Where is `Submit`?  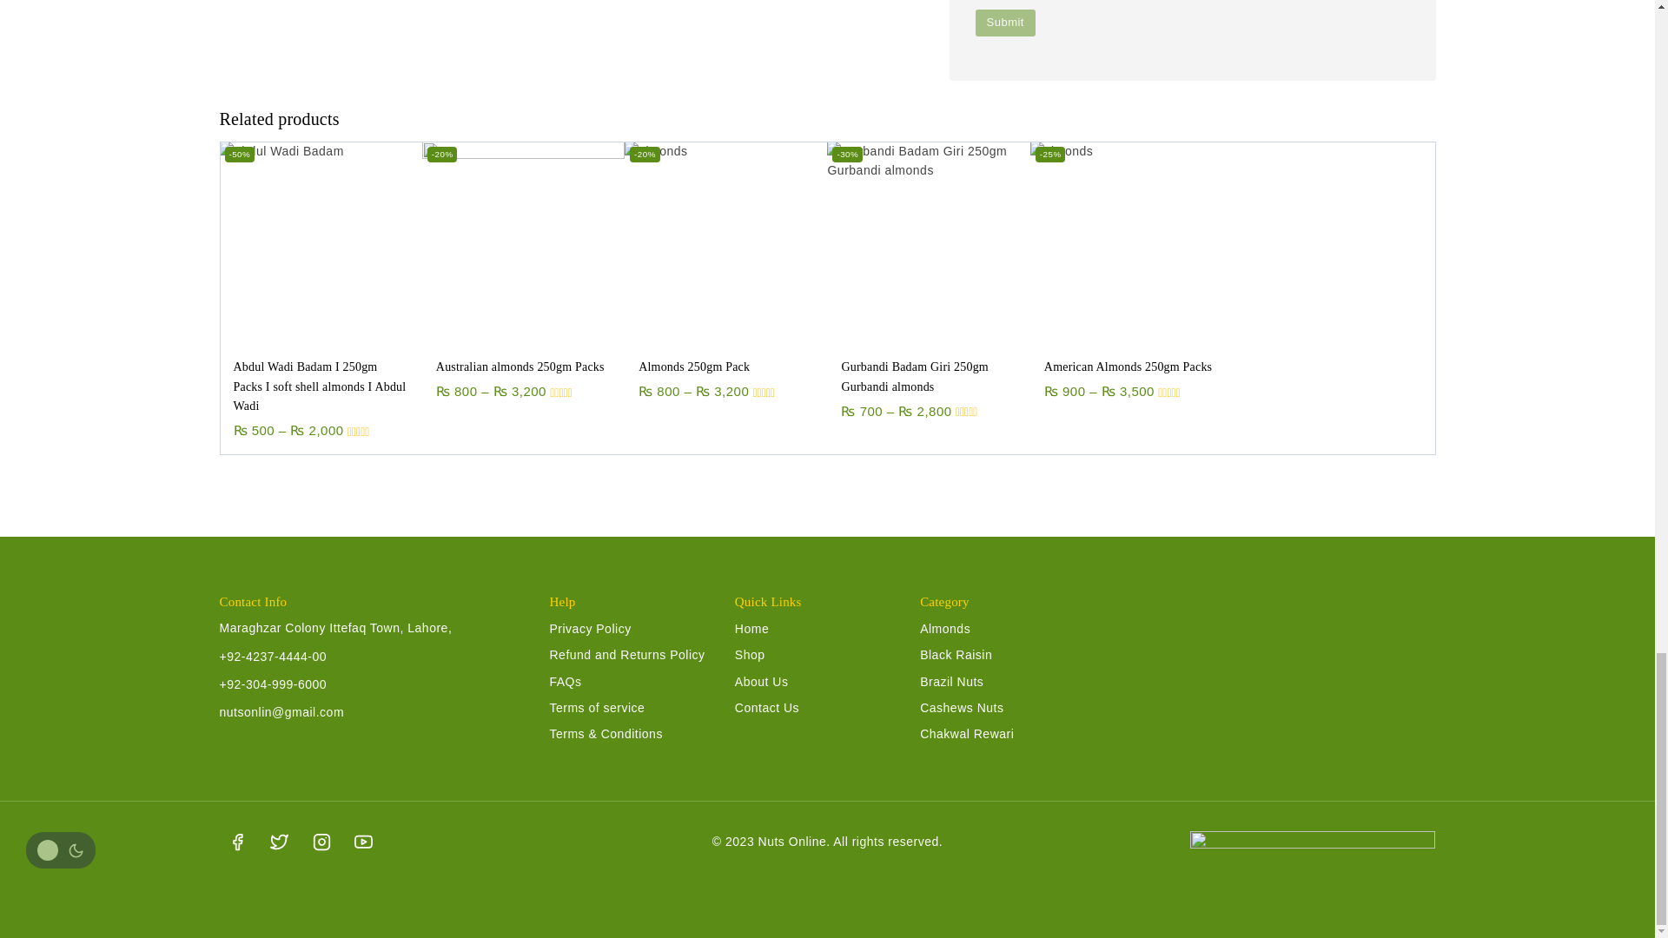 Submit is located at coordinates (1004, 23).